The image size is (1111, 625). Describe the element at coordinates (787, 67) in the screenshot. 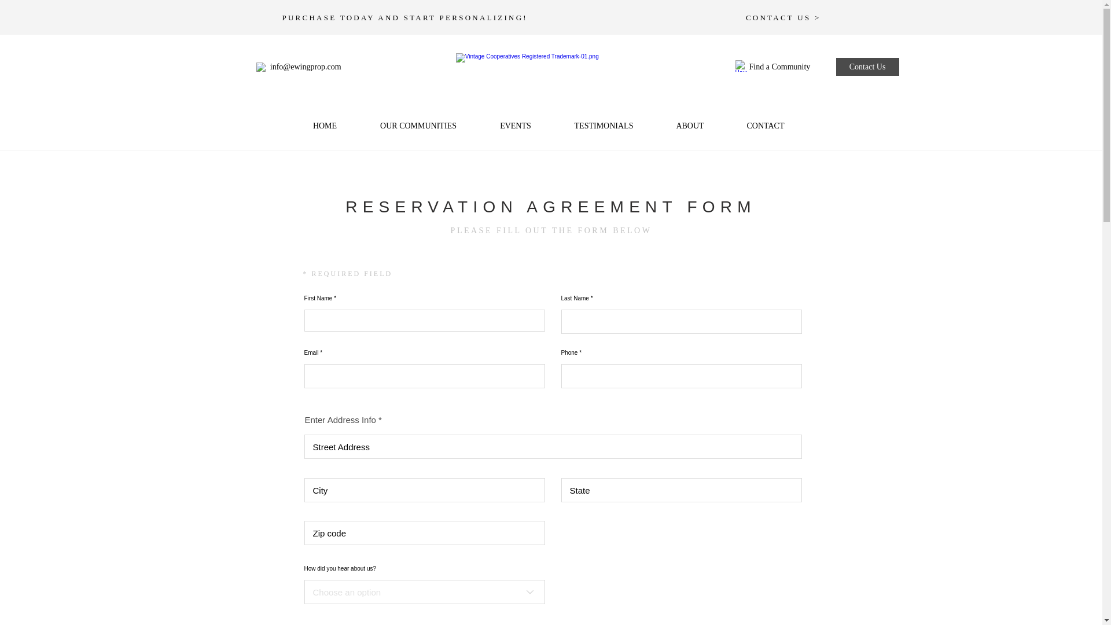

I see `Find a Community` at that location.